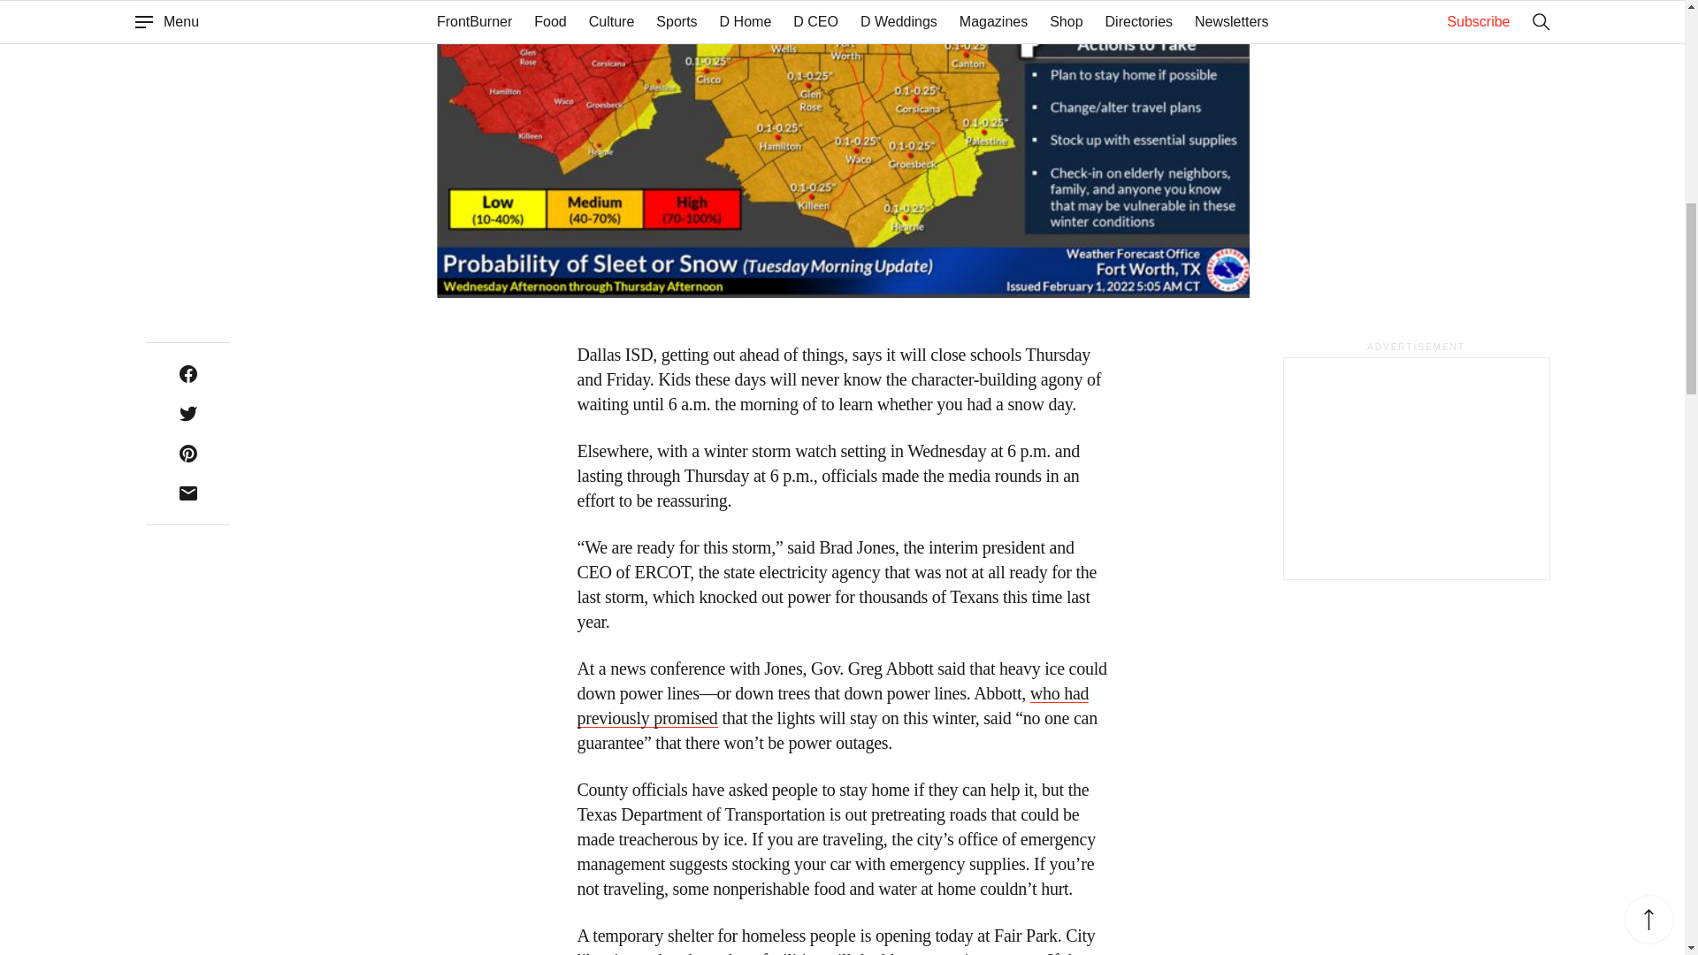  What do you see at coordinates (1416, 469) in the screenshot?
I see `3rd party ad content` at bounding box center [1416, 469].